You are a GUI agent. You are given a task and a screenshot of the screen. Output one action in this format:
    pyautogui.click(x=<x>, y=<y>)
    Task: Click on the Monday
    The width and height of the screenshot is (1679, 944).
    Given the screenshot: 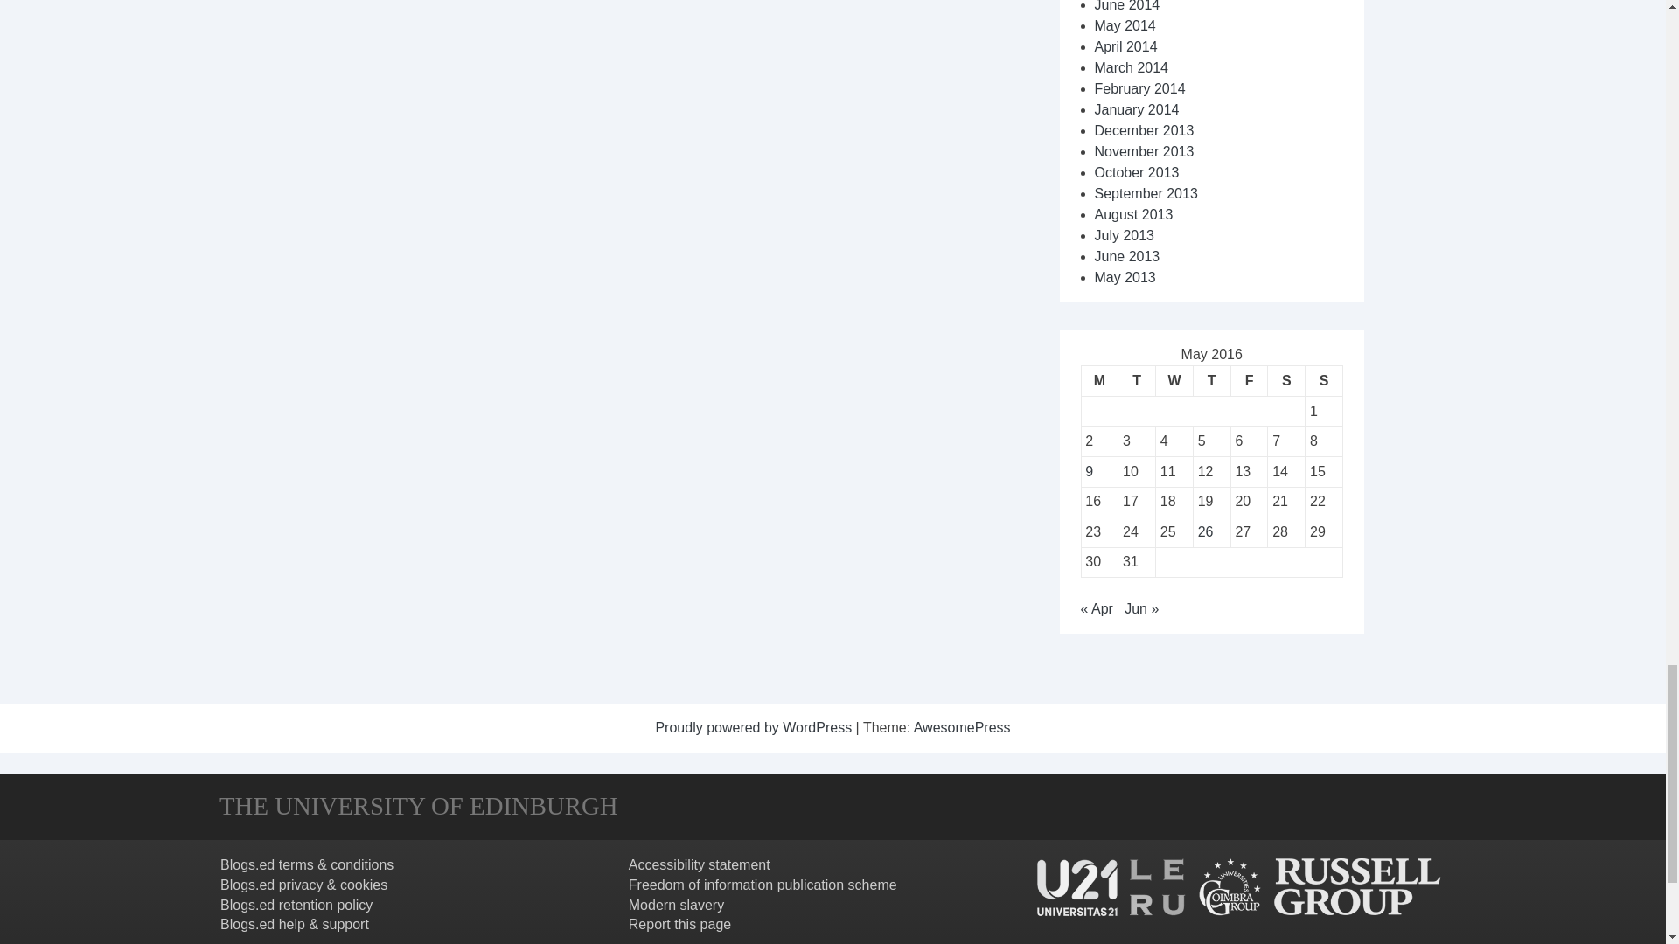 What is the action you would take?
    pyautogui.click(x=1099, y=381)
    